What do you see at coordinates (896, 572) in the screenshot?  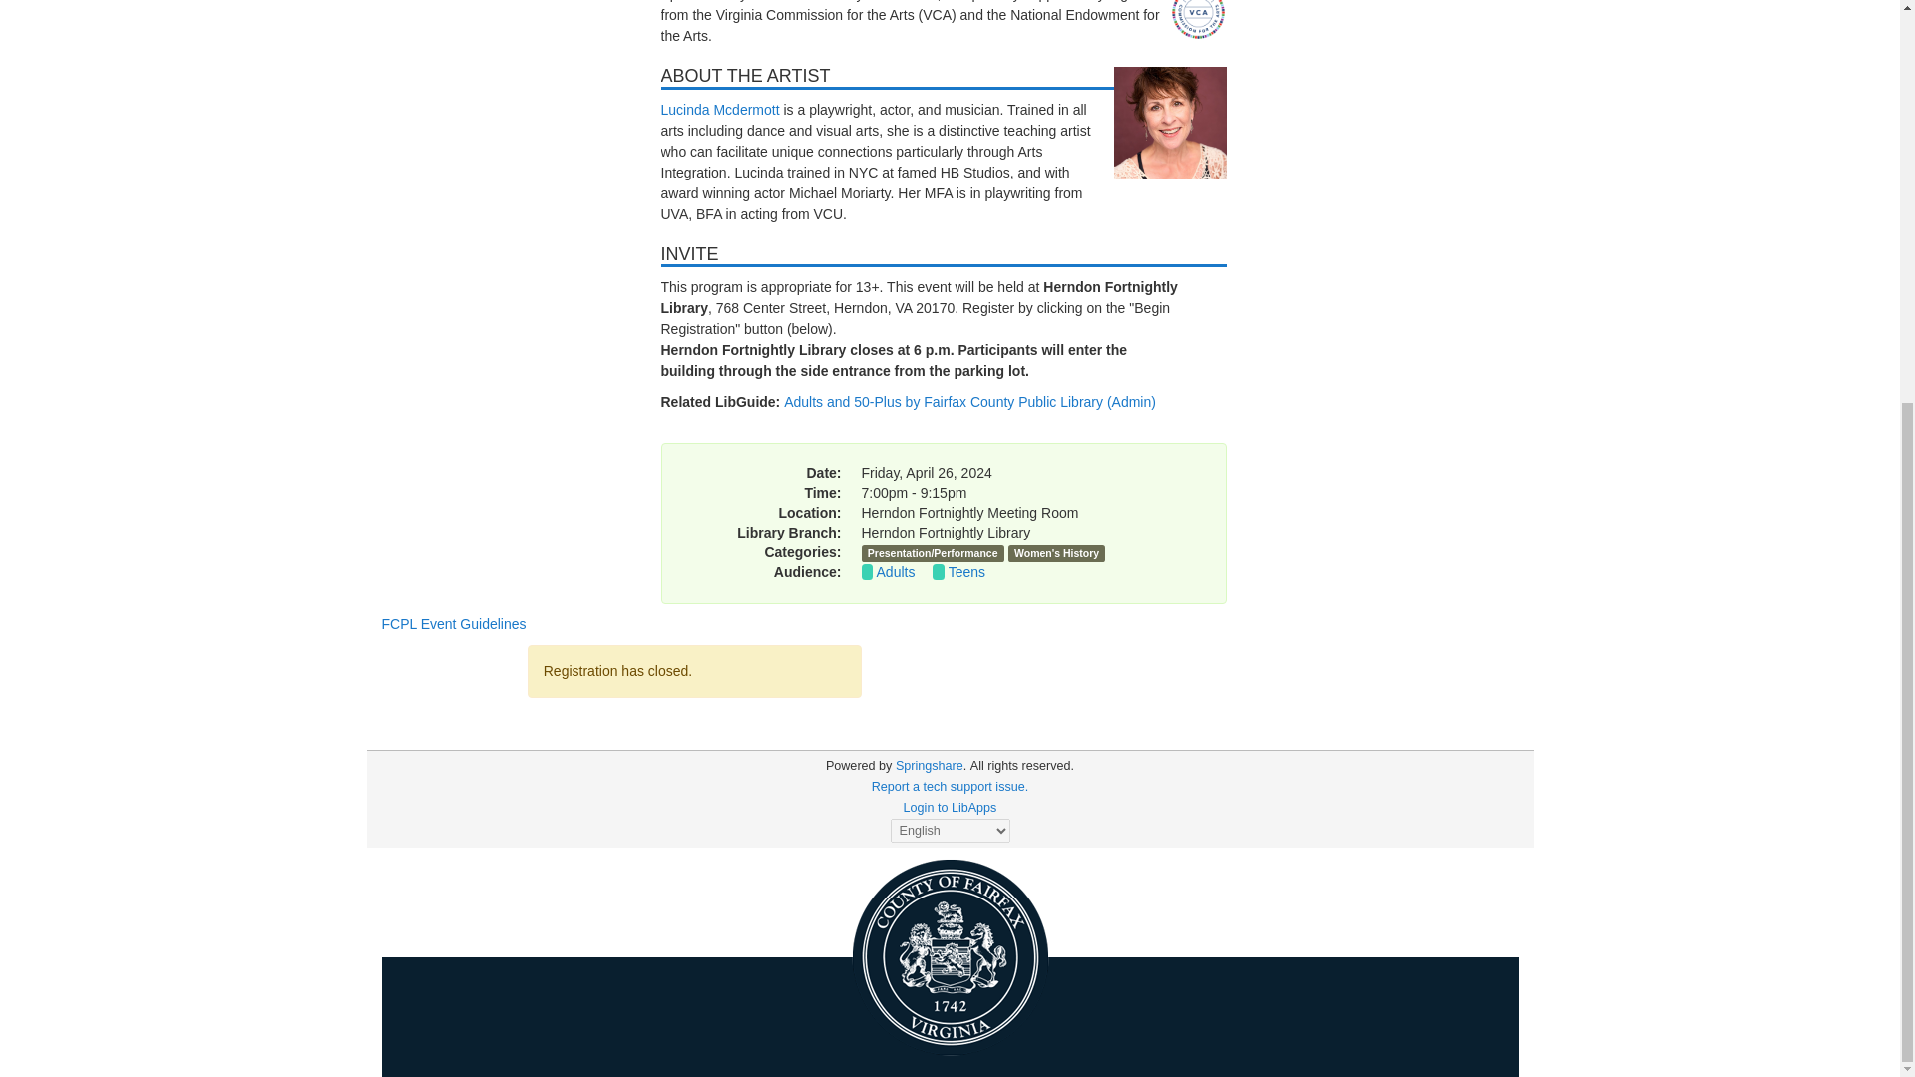 I see `Adults` at bounding box center [896, 572].